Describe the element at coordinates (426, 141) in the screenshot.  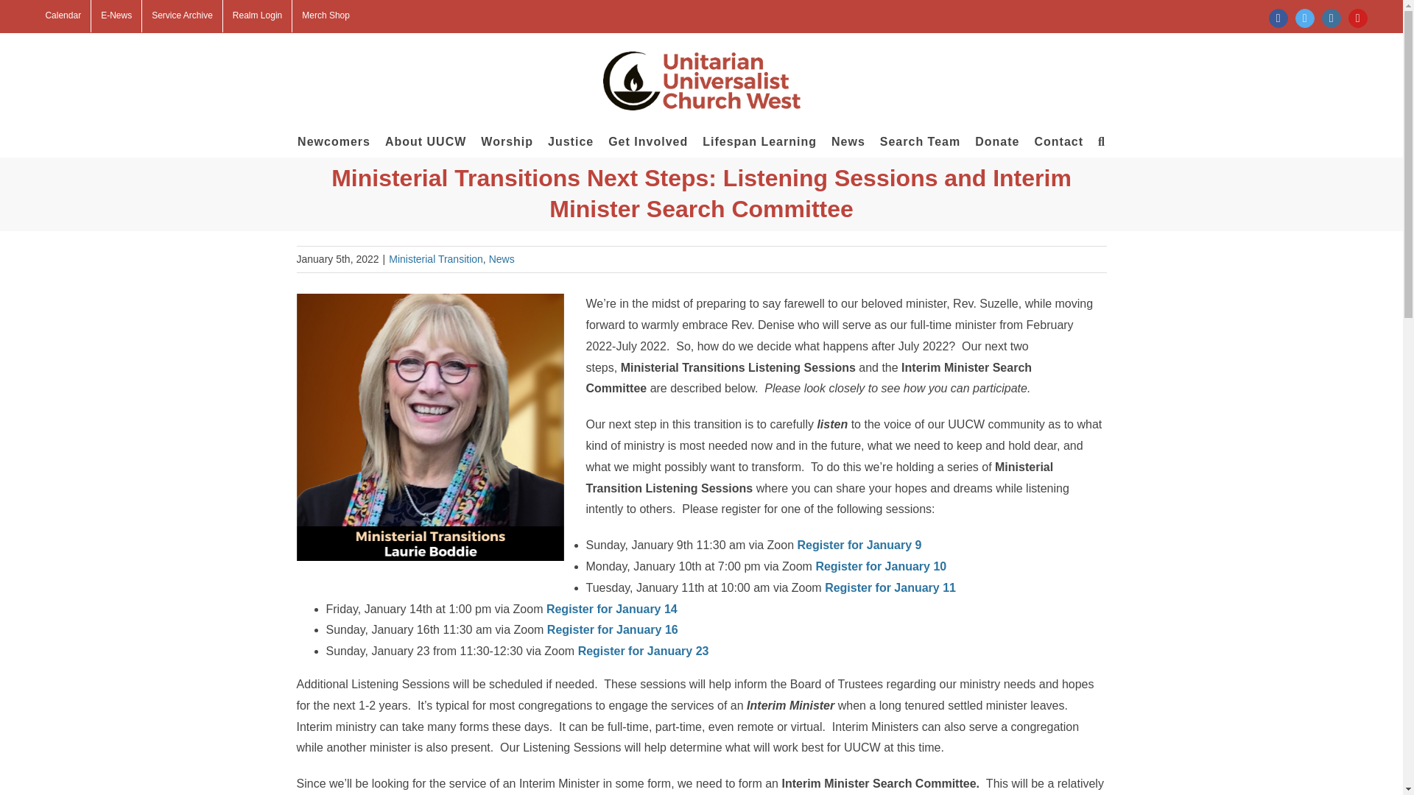
I see `About UUCW` at that location.